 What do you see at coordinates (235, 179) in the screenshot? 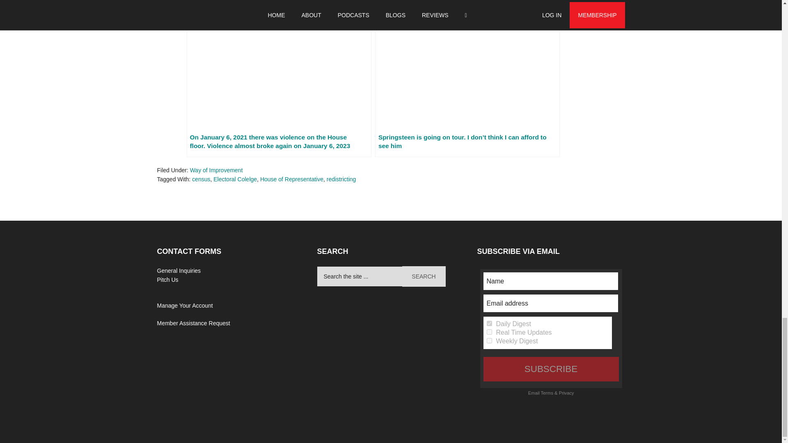
I see `Electoral Colelge` at bounding box center [235, 179].